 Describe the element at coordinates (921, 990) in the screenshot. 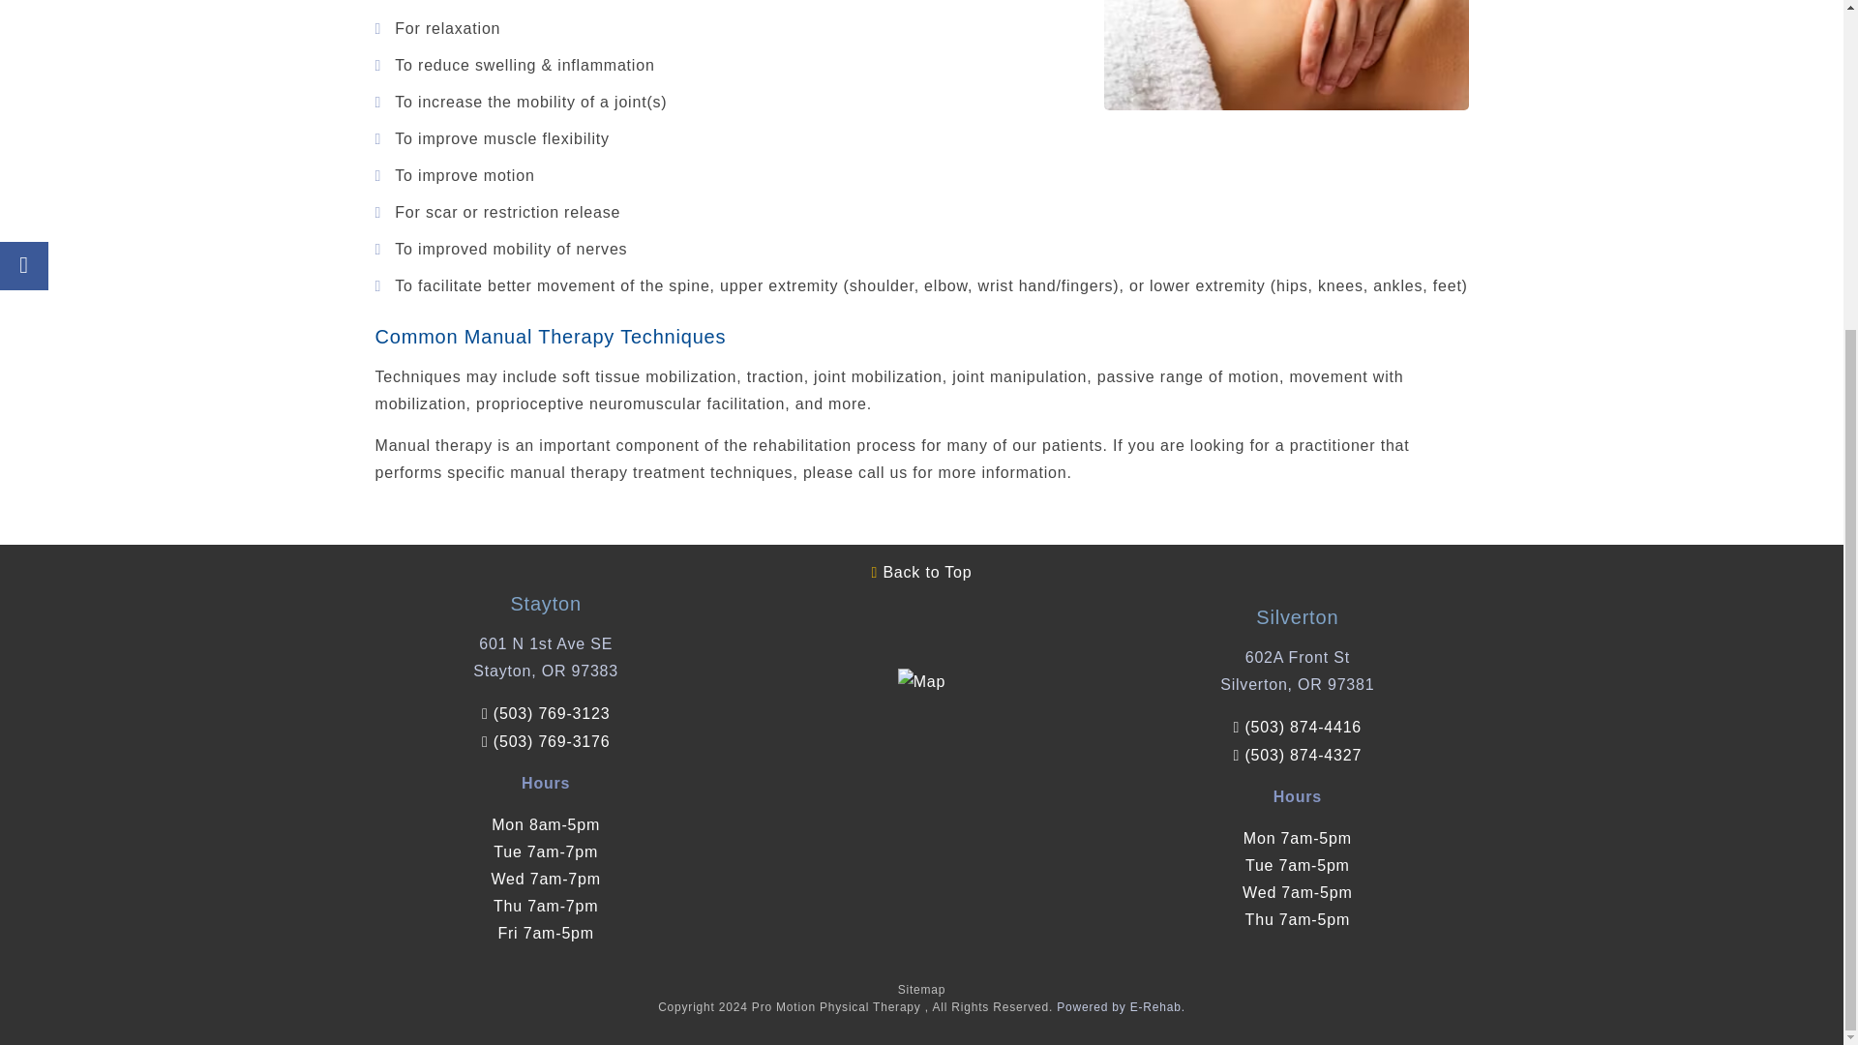

I see `Sitemap` at that location.